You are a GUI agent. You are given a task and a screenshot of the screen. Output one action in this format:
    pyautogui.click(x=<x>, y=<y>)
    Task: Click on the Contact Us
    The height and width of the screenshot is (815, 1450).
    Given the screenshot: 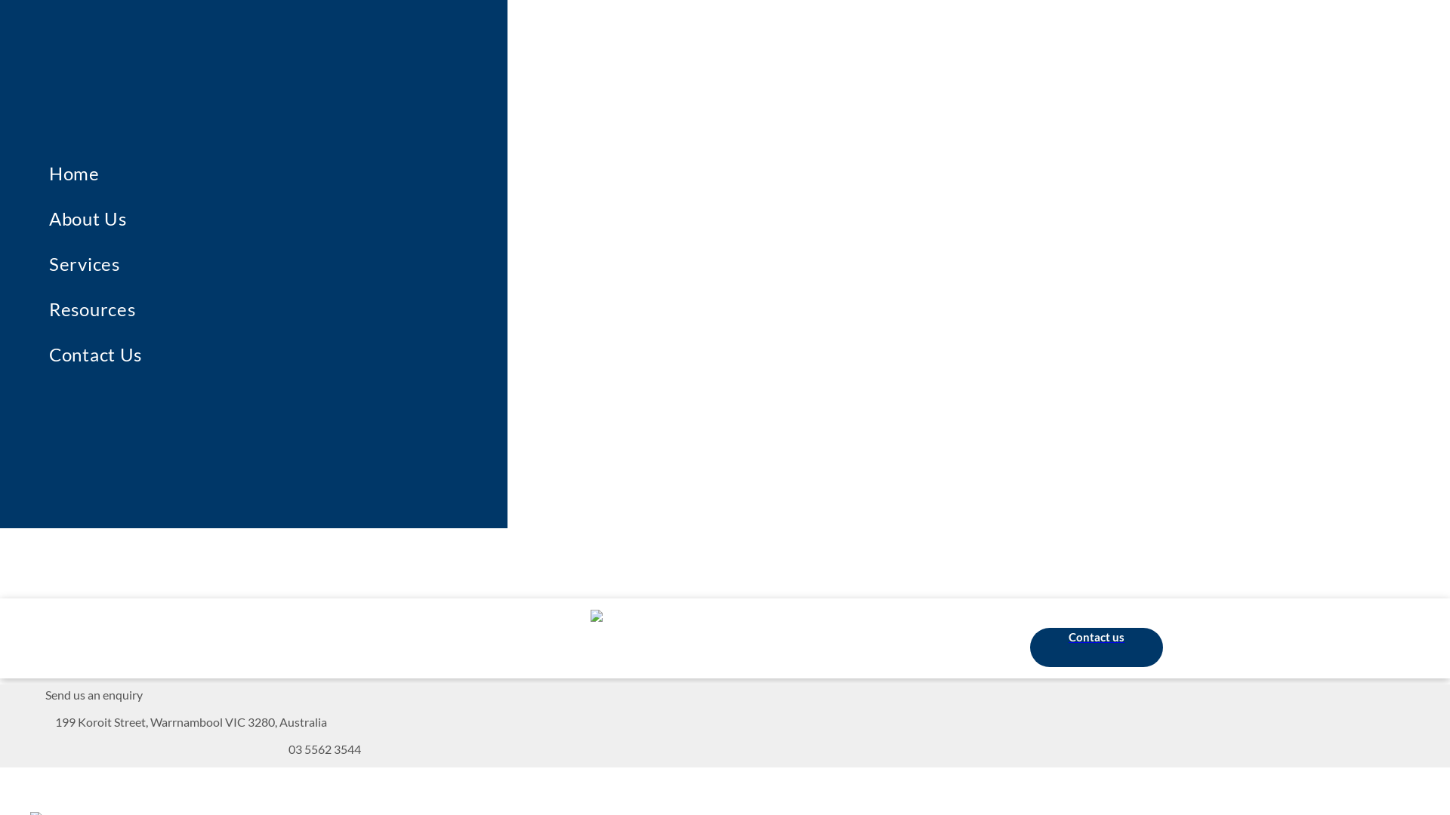 What is the action you would take?
    pyautogui.click(x=292, y=355)
    